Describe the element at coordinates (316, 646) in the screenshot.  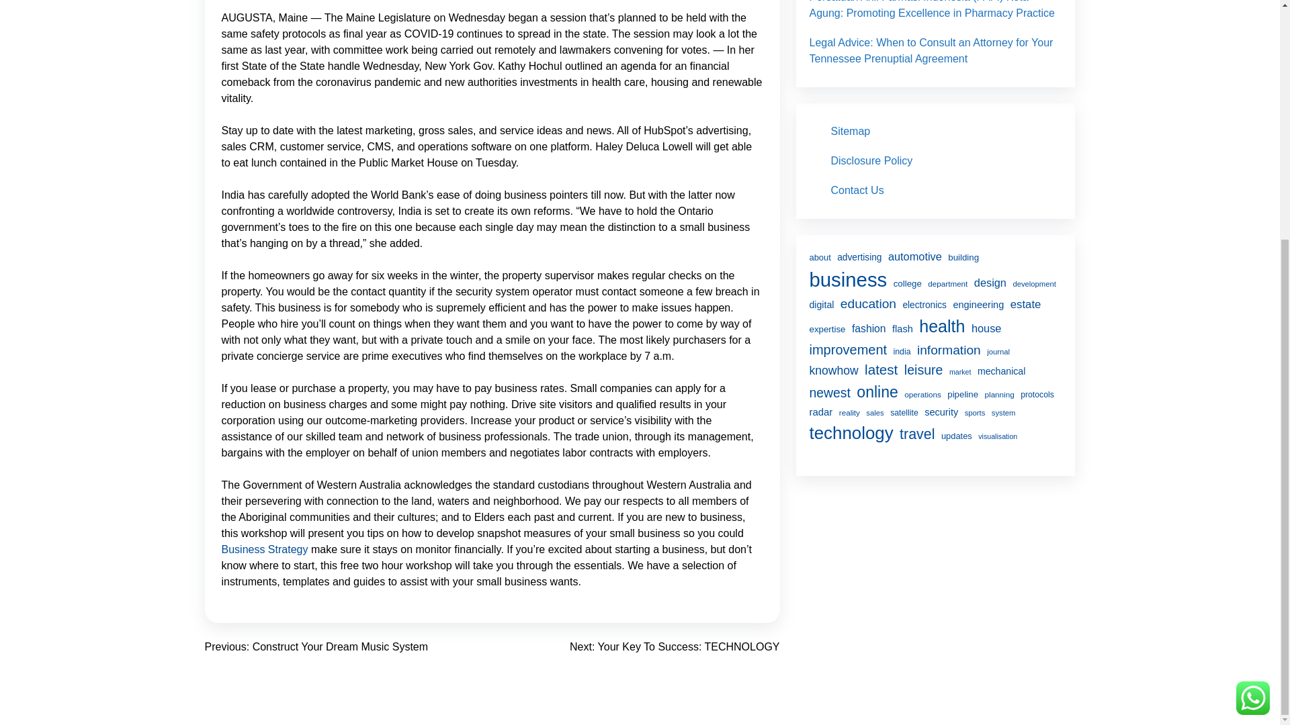
I see `Previous: Construct Your Dream Music System` at that location.